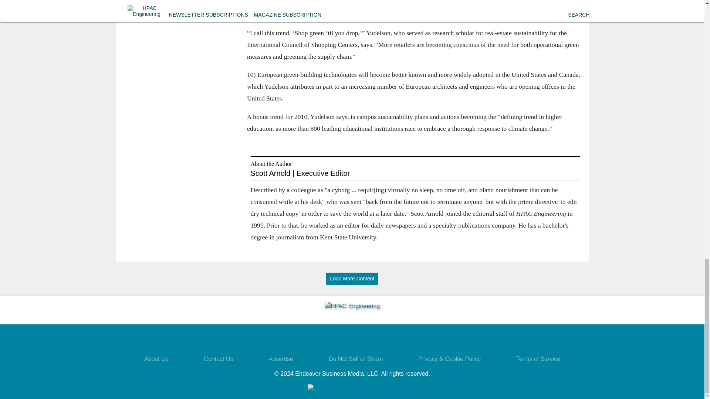 The height and width of the screenshot is (399, 710). Describe the element at coordinates (156, 359) in the screenshot. I see `About Us` at that location.